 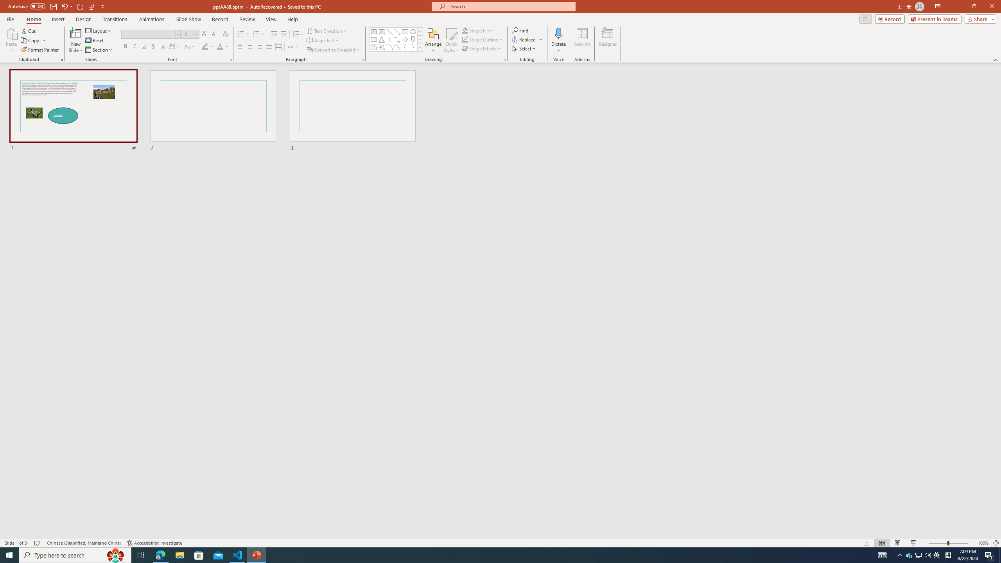 I want to click on Slide Sorter, so click(x=881, y=543).